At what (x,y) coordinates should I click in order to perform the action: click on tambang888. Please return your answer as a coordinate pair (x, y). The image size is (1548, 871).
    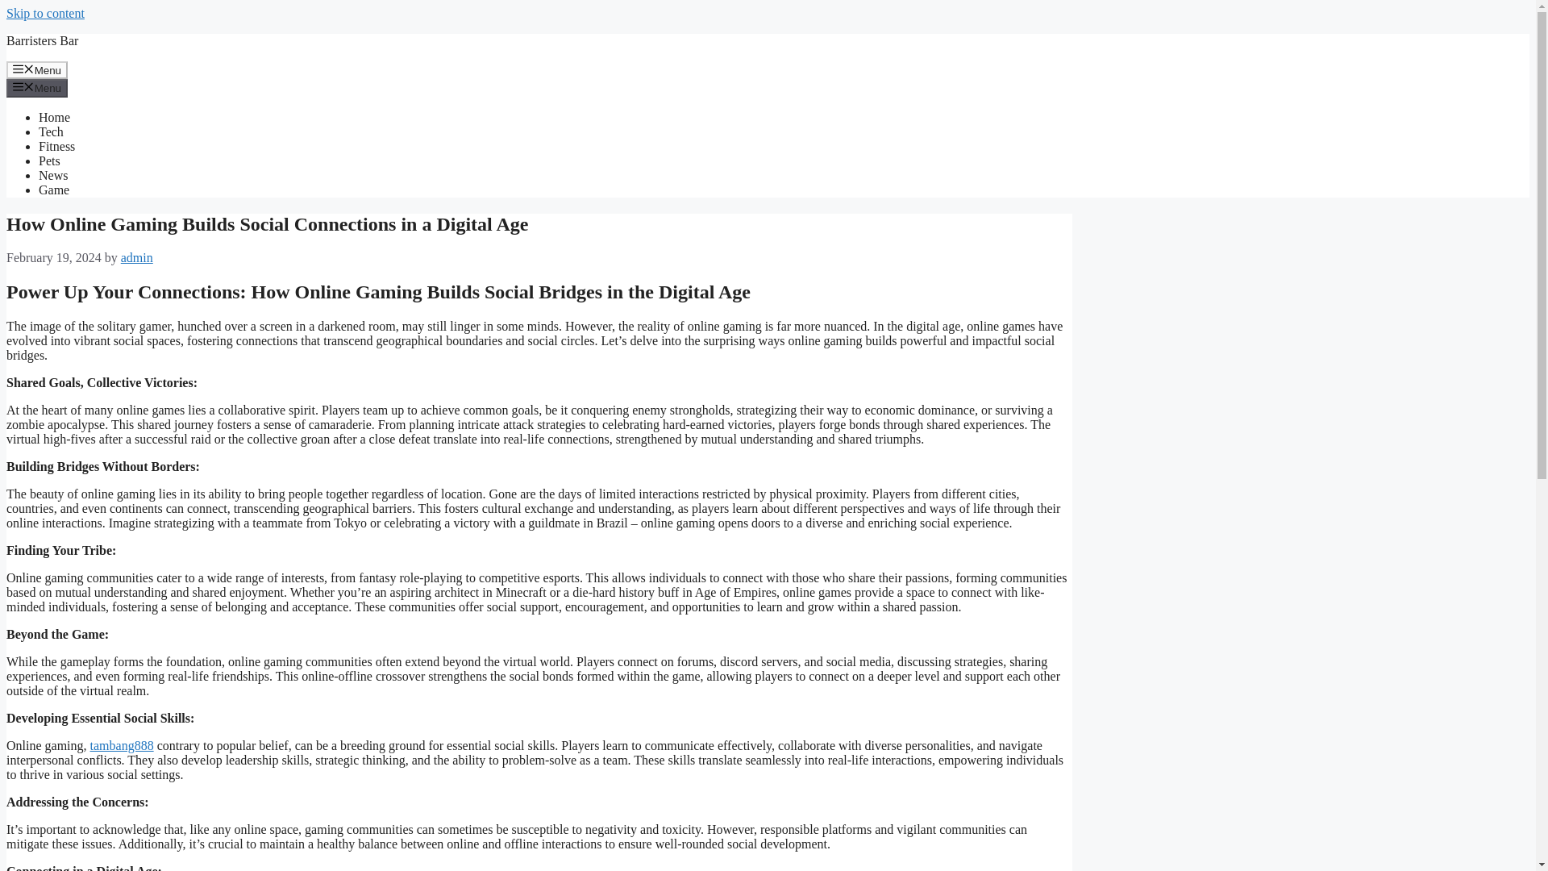
    Looking at the image, I should click on (121, 745).